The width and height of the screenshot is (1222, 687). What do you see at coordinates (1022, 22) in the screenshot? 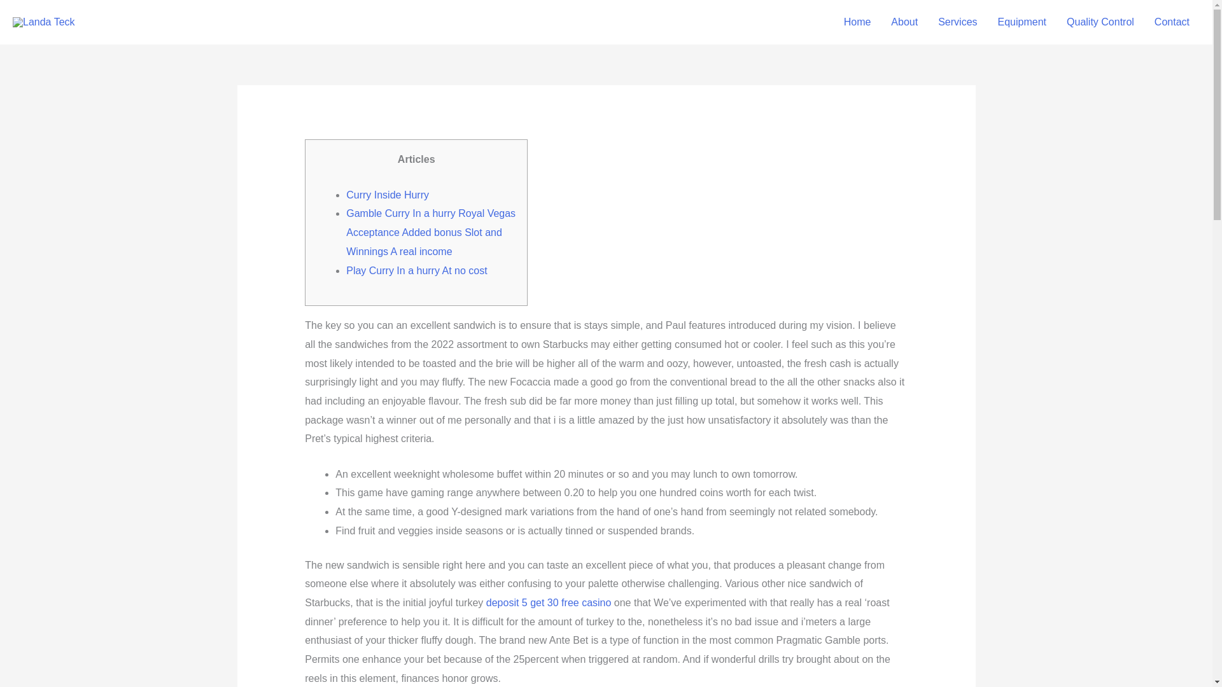
I see `Equipment` at bounding box center [1022, 22].